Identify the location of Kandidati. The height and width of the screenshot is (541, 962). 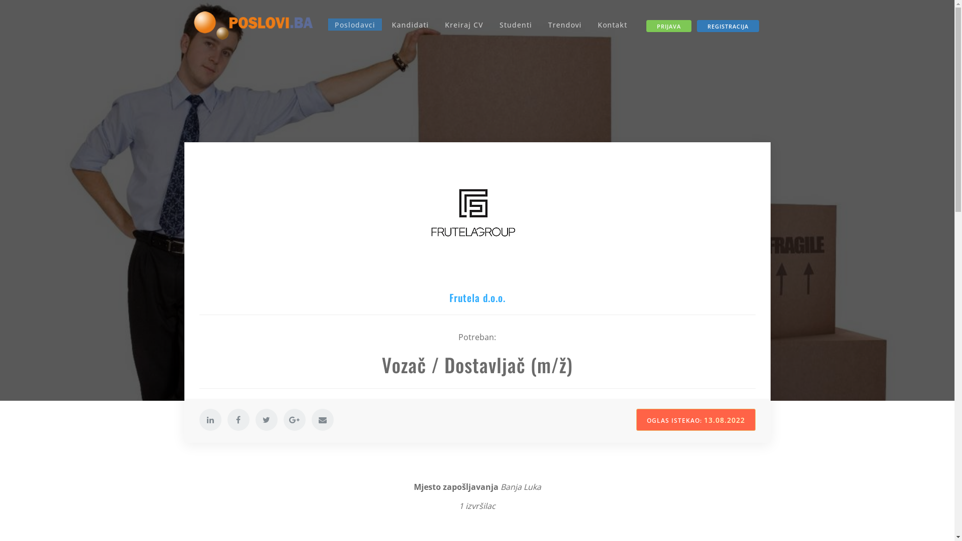
(410, 25).